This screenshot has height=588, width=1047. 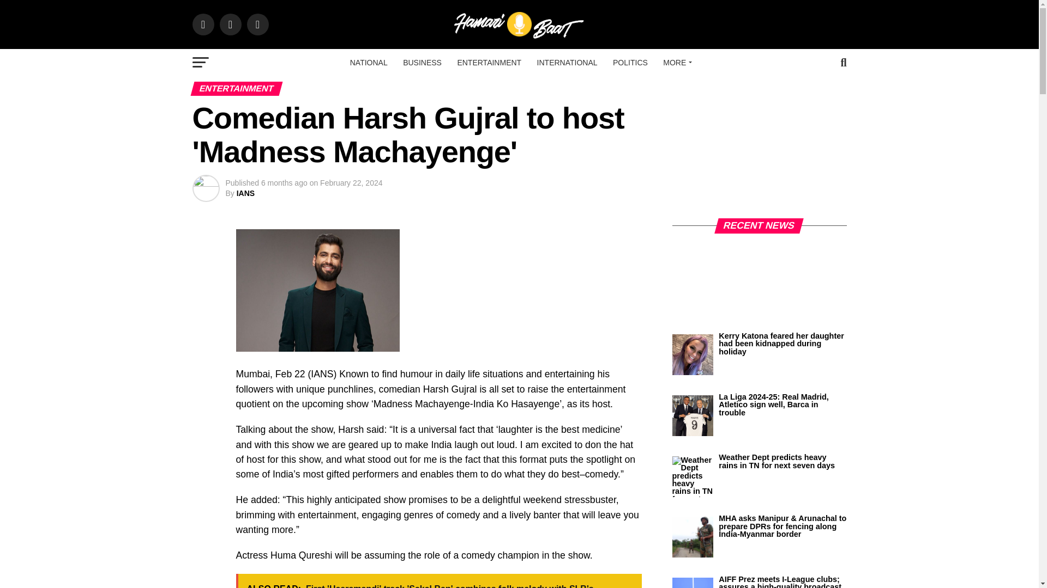 I want to click on ENTERTAINMENT, so click(x=489, y=62).